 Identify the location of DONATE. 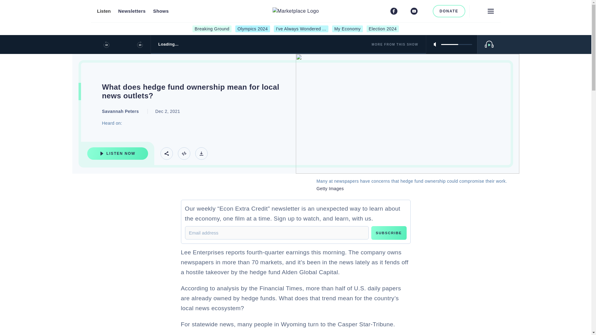
(449, 11).